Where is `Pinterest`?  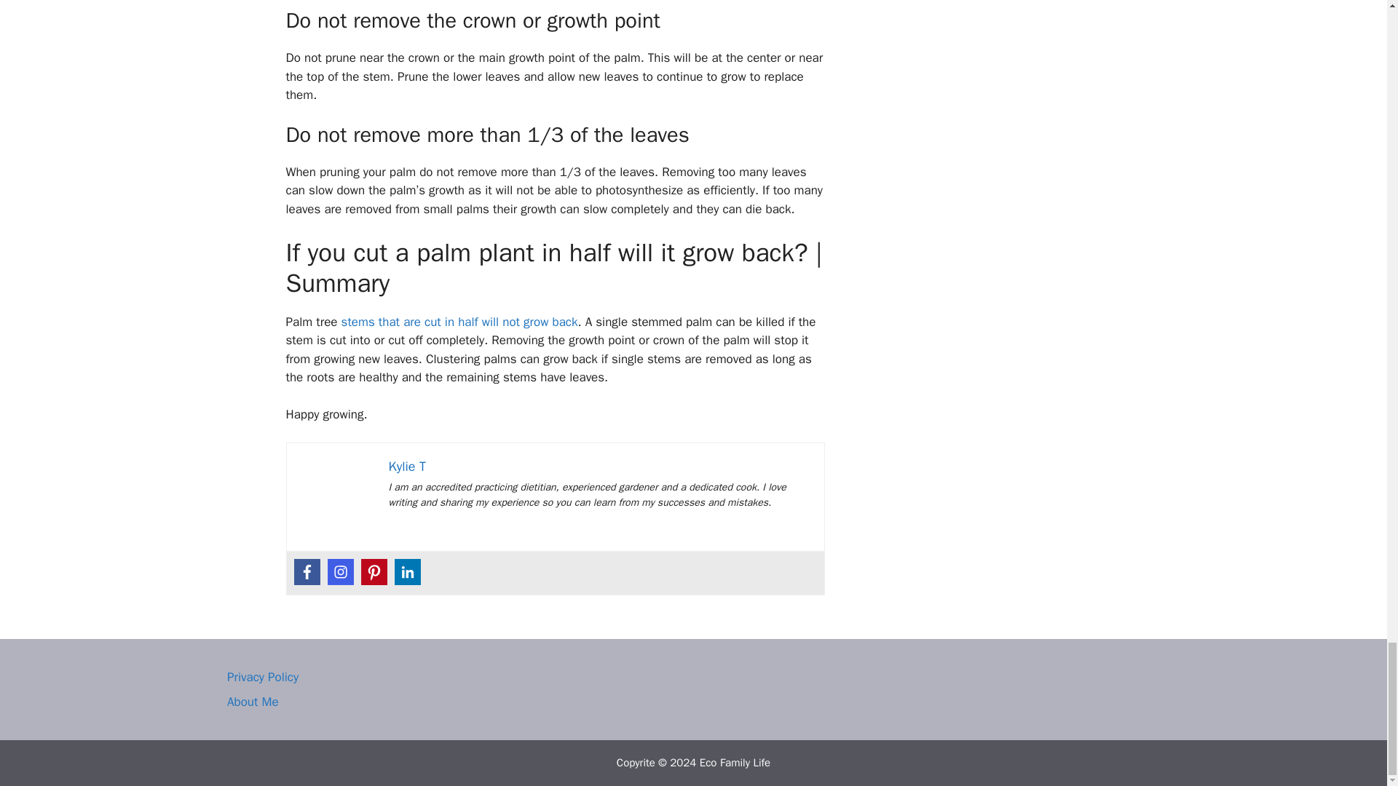
Pinterest is located at coordinates (374, 571).